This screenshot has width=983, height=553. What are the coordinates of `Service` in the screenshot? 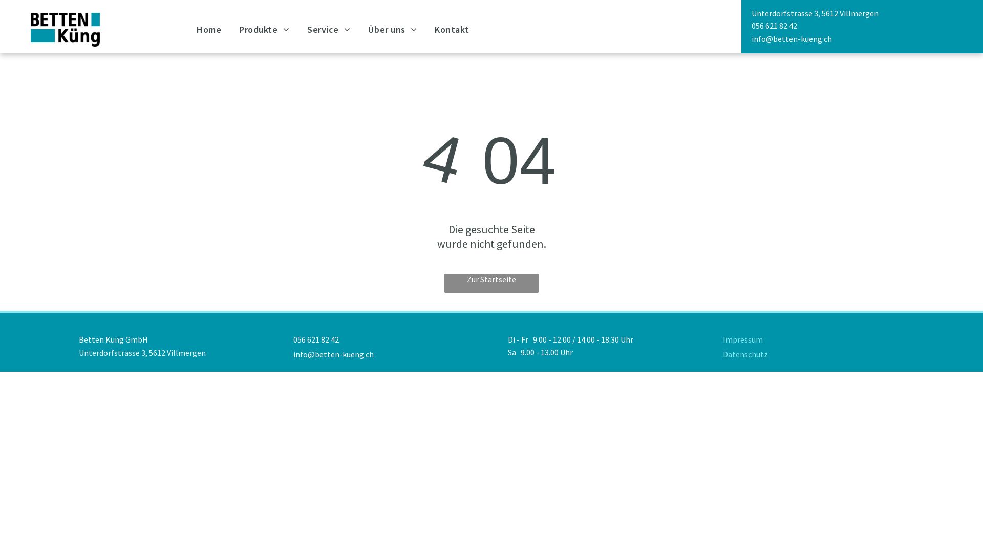 It's located at (338, 29).